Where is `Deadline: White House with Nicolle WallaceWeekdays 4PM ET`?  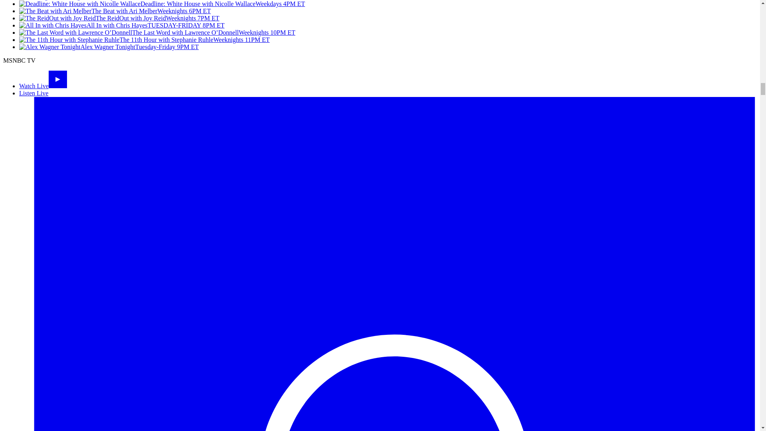
Deadline: White House with Nicolle WallaceWeekdays 4PM ET is located at coordinates (162, 4).